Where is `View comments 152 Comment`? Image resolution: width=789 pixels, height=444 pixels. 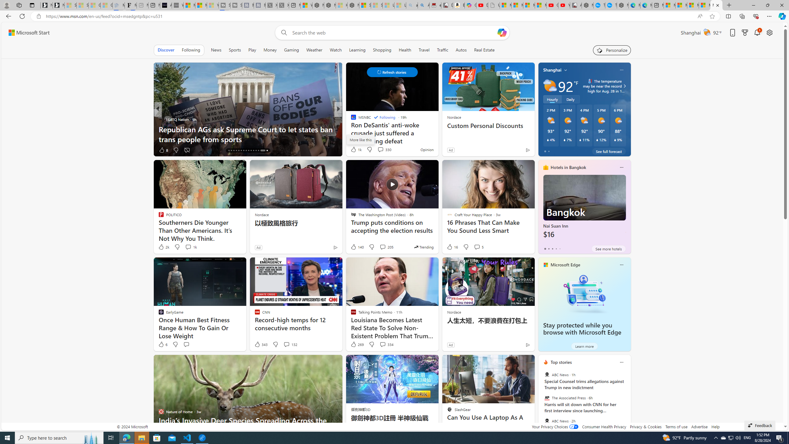 View comments 152 Comment is located at coordinates (4, 150).